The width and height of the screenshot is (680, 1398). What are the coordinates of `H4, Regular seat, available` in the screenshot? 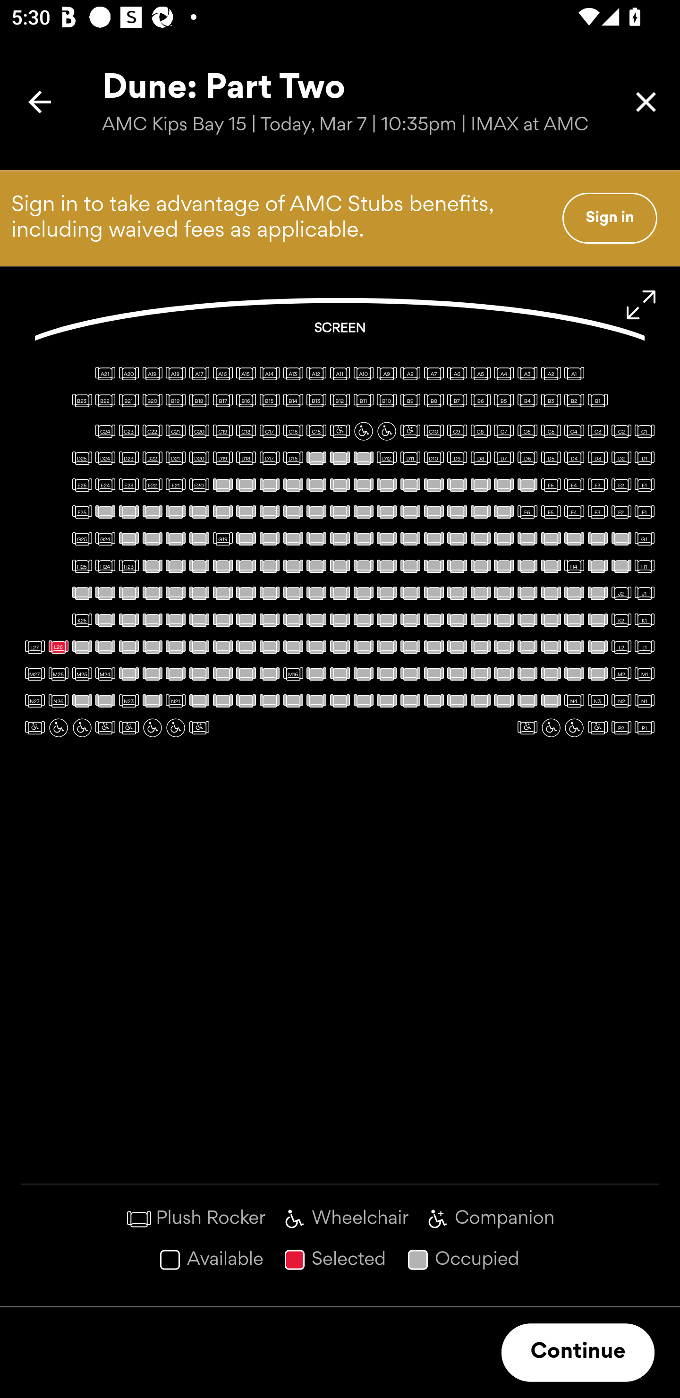 It's located at (574, 566).